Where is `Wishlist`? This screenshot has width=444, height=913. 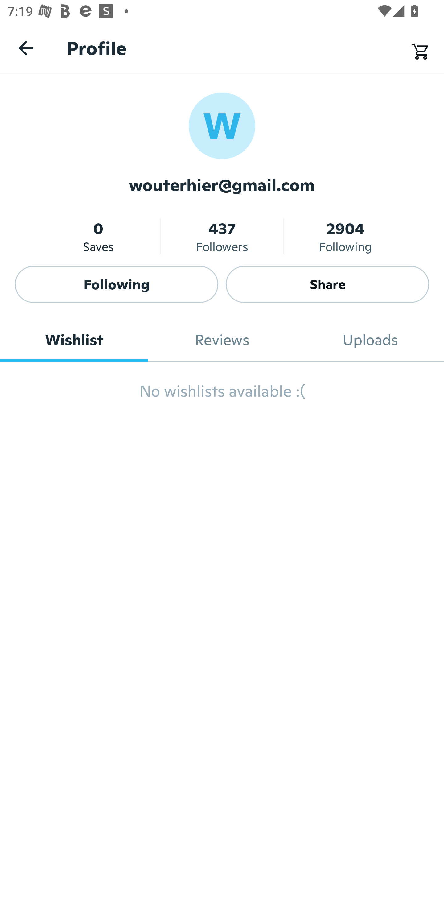 Wishlist is located at coordinates (74, 340).